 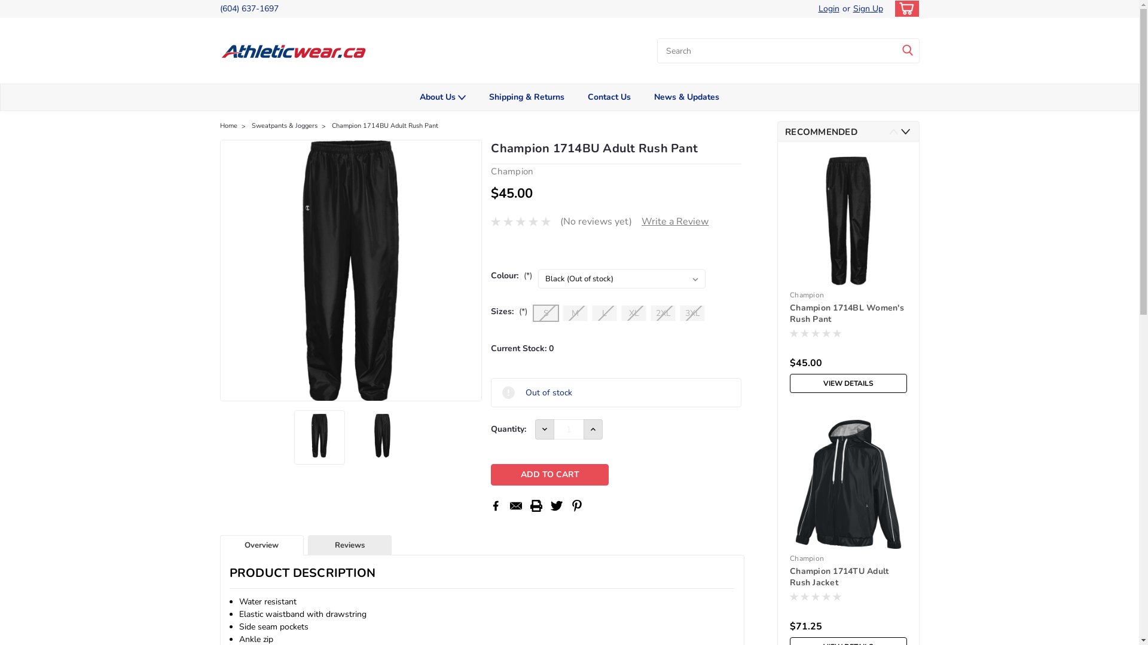 What do you see at coordinates (384, 125) in the screenshot?
I see `Champion 1714BU Adult Rush Pant` at bounding box center [384, 125].